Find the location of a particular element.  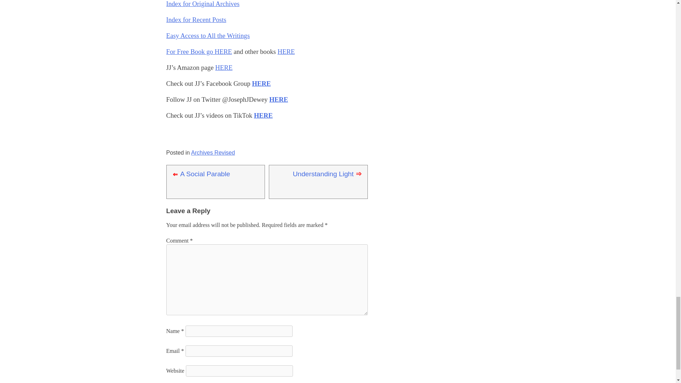

HERE is located at coordinates (263, 115).